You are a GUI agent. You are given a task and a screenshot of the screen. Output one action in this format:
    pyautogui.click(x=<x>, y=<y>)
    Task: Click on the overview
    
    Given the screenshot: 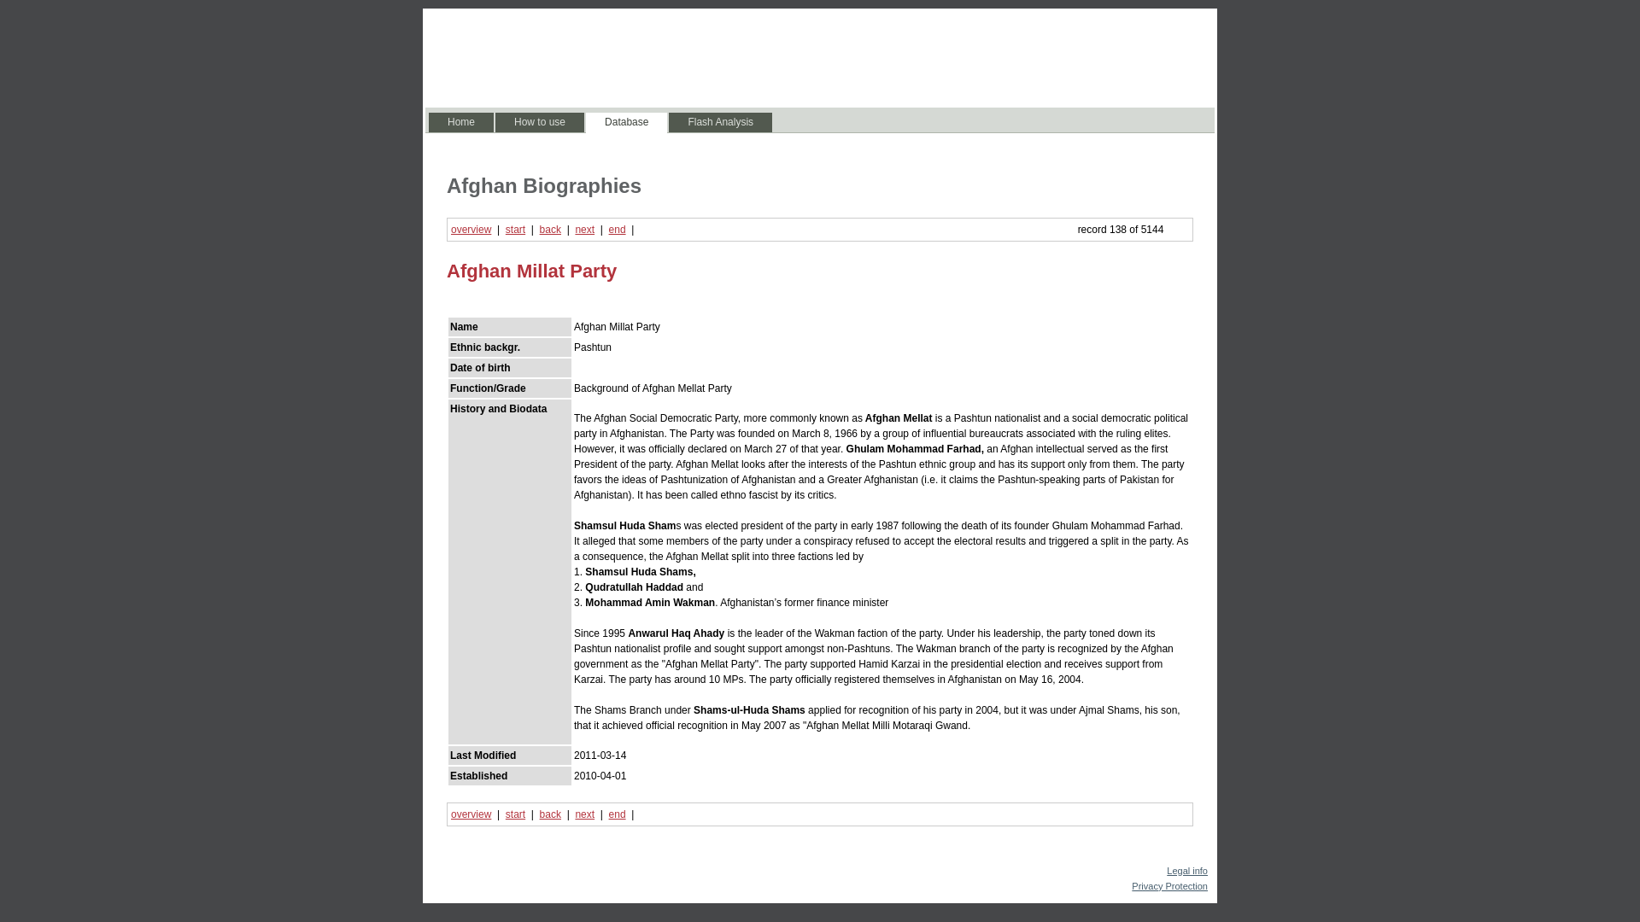 What is the action you would take?
    pyautogui.click(x=471, y=230)
    